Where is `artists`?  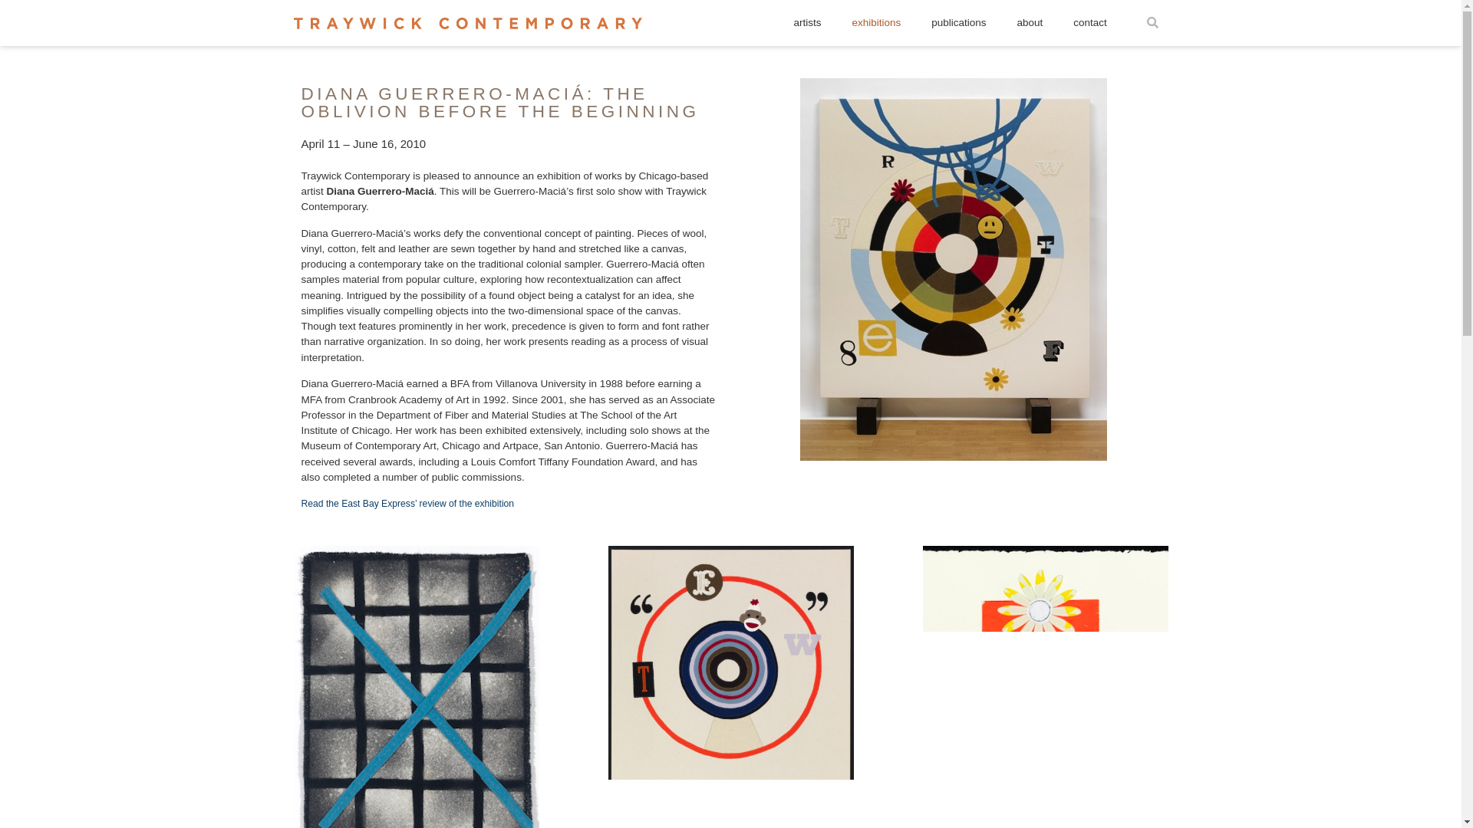
artists is located at coordinates (807, 22).